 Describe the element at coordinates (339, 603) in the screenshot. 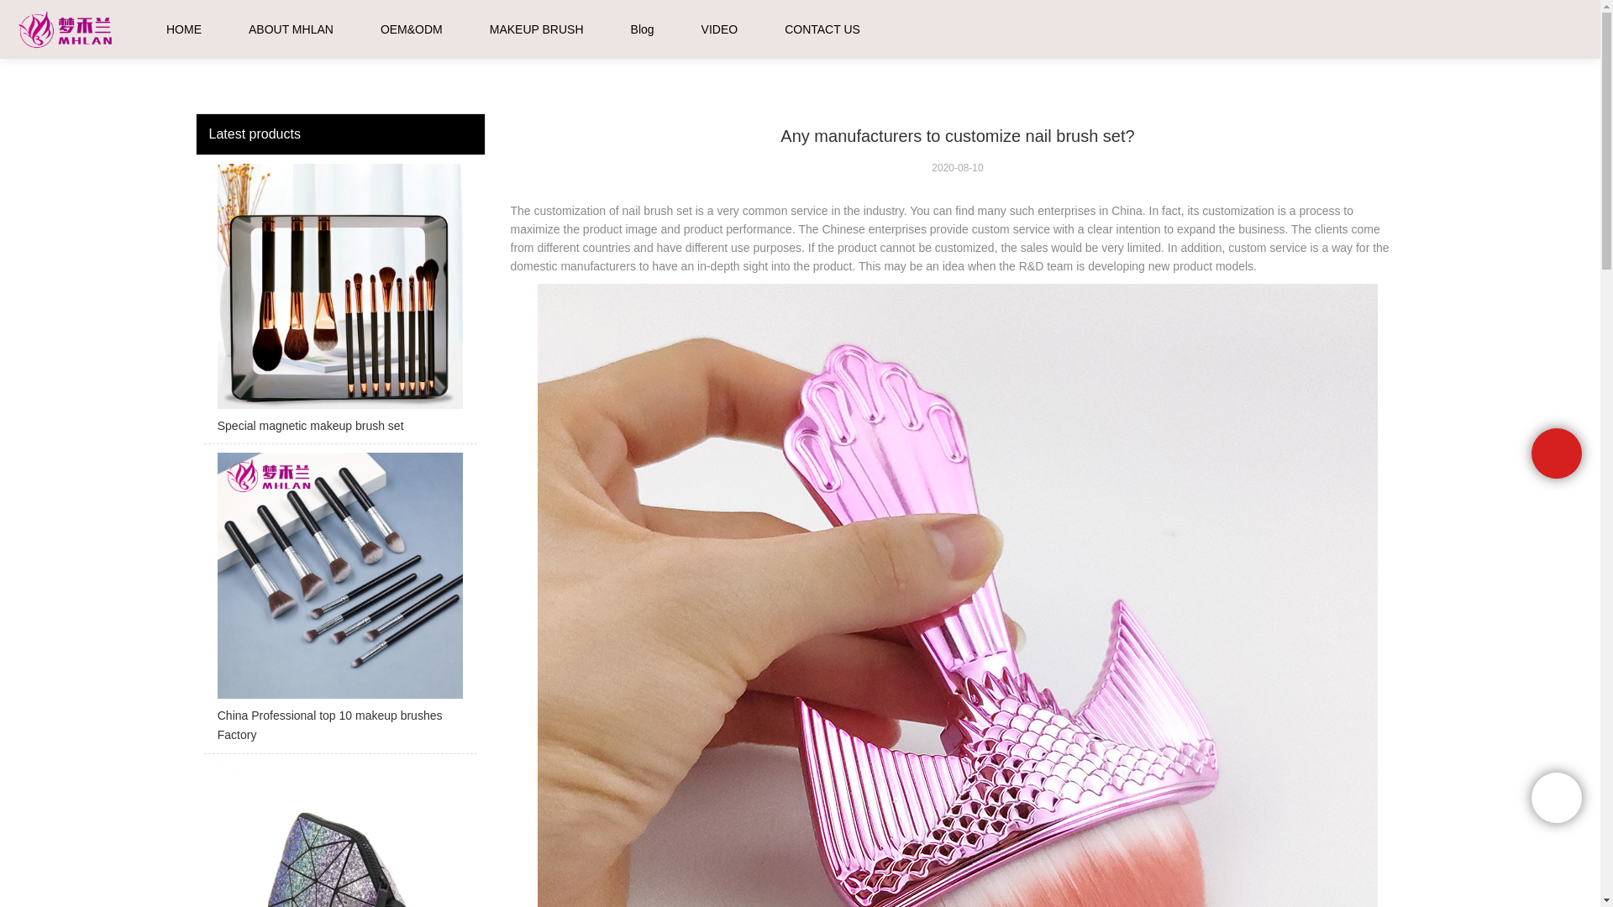

I see `China Professional top 10 makeup brushes Factory` at that location.